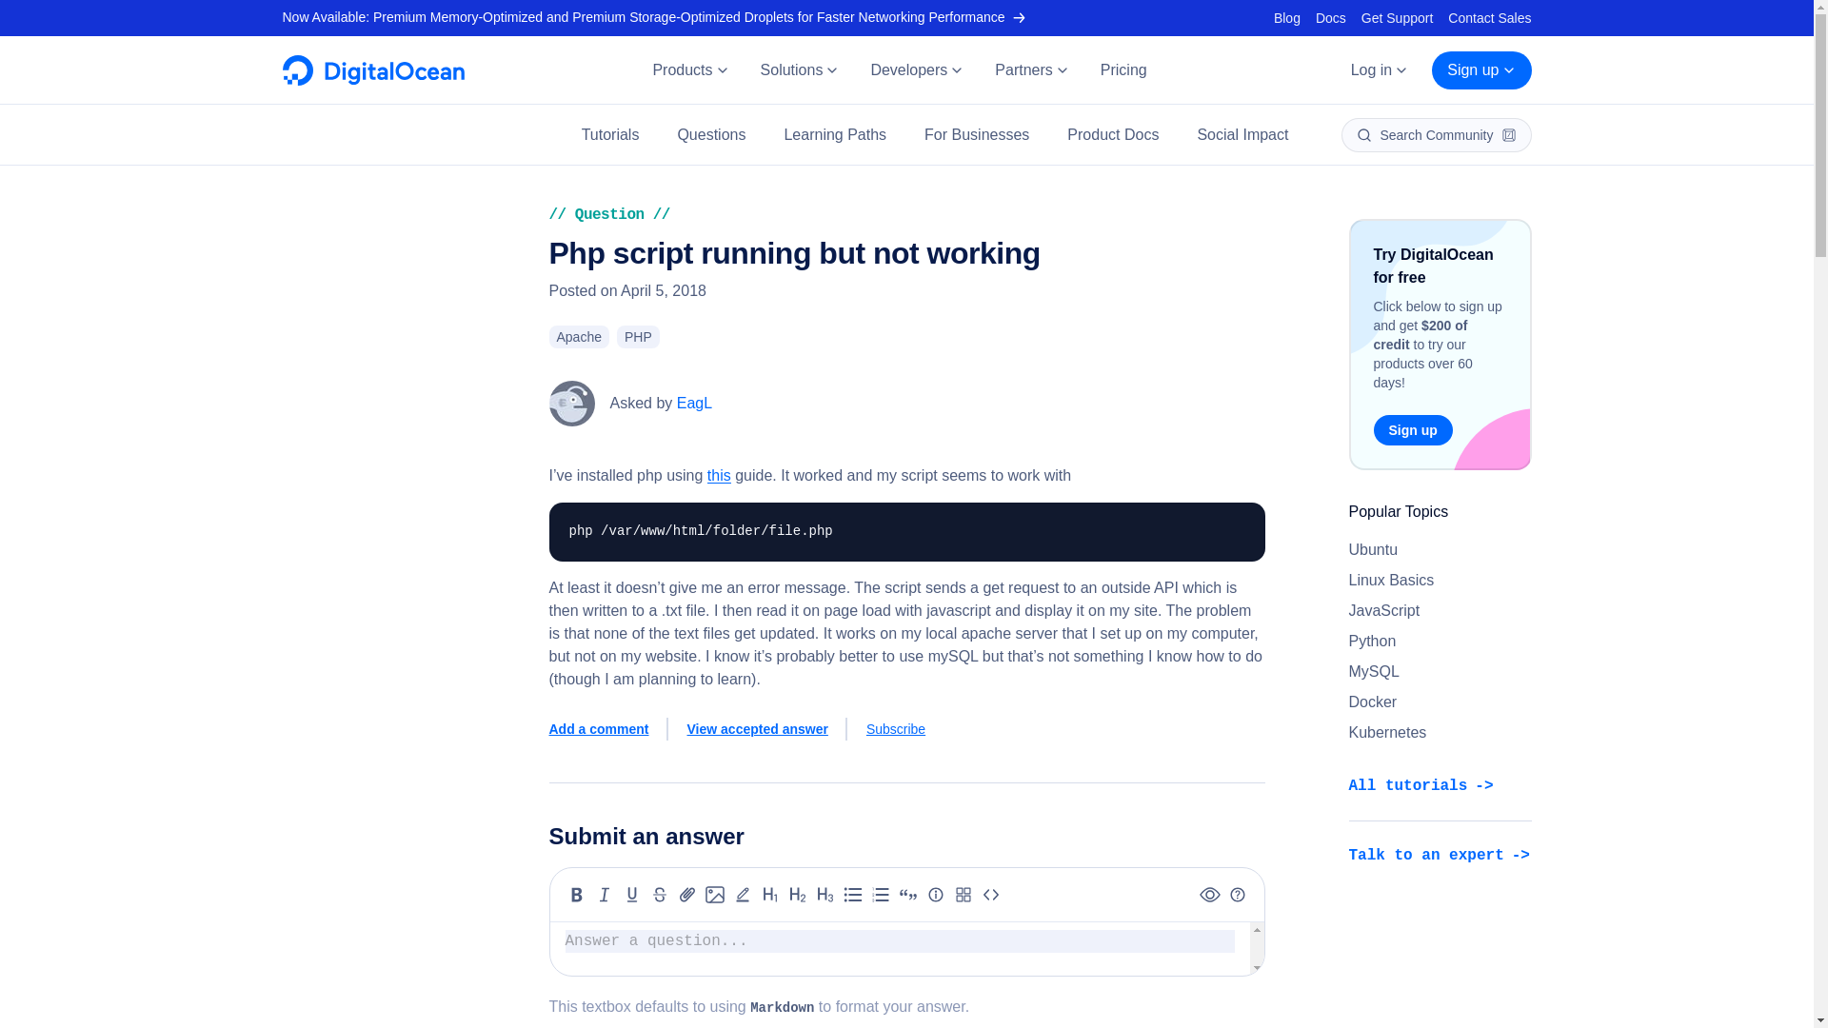  What do you see at coordinates (964, 894) in the screenshot?
I see `Table` at bounding box center [964, 894].